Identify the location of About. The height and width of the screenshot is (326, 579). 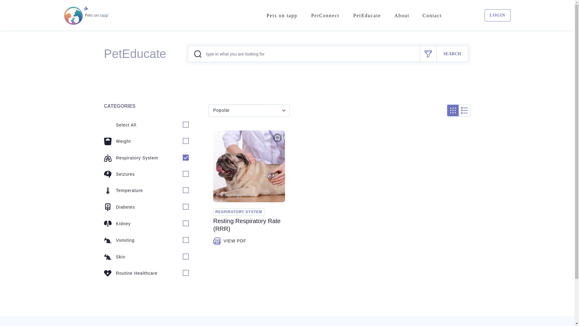
(402, 15).